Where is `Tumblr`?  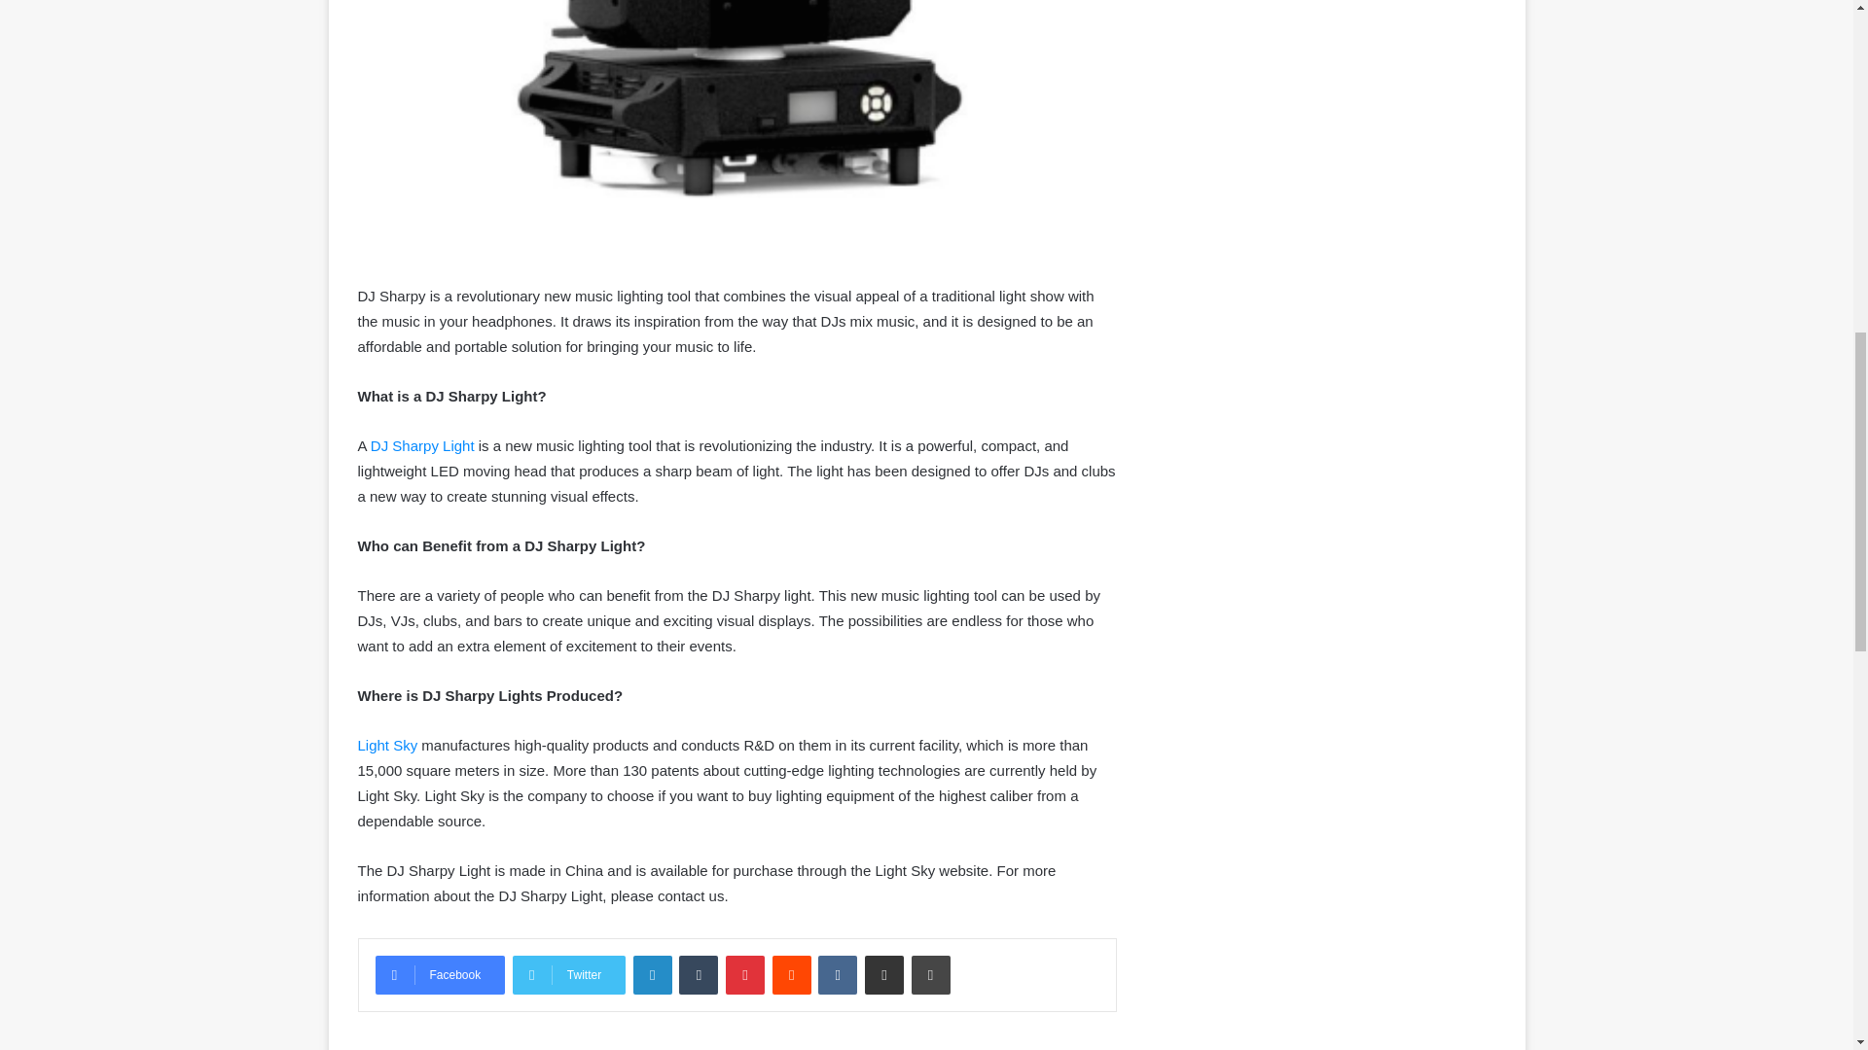 Tumblr is located at coordinates (699, 974).